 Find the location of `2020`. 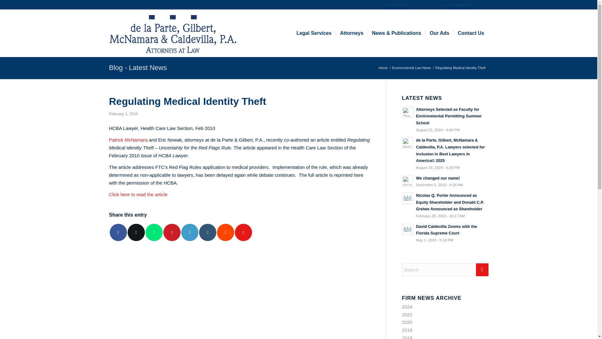

2020 is located at coordinates (407, 322).